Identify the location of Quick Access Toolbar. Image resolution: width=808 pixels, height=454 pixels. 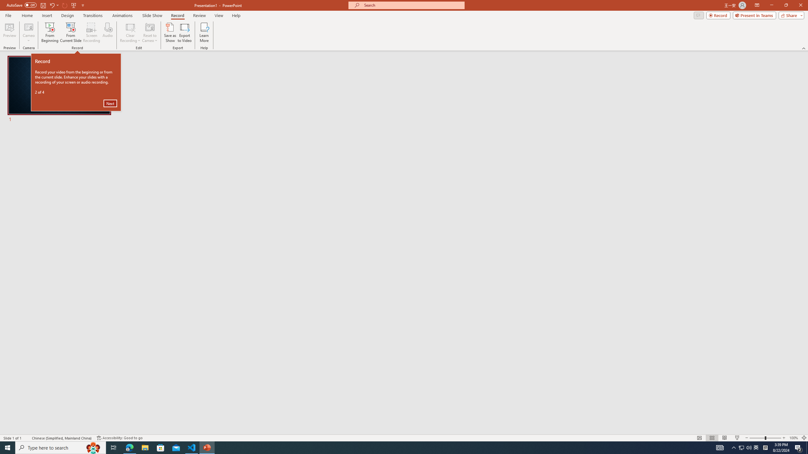
(46, 5).